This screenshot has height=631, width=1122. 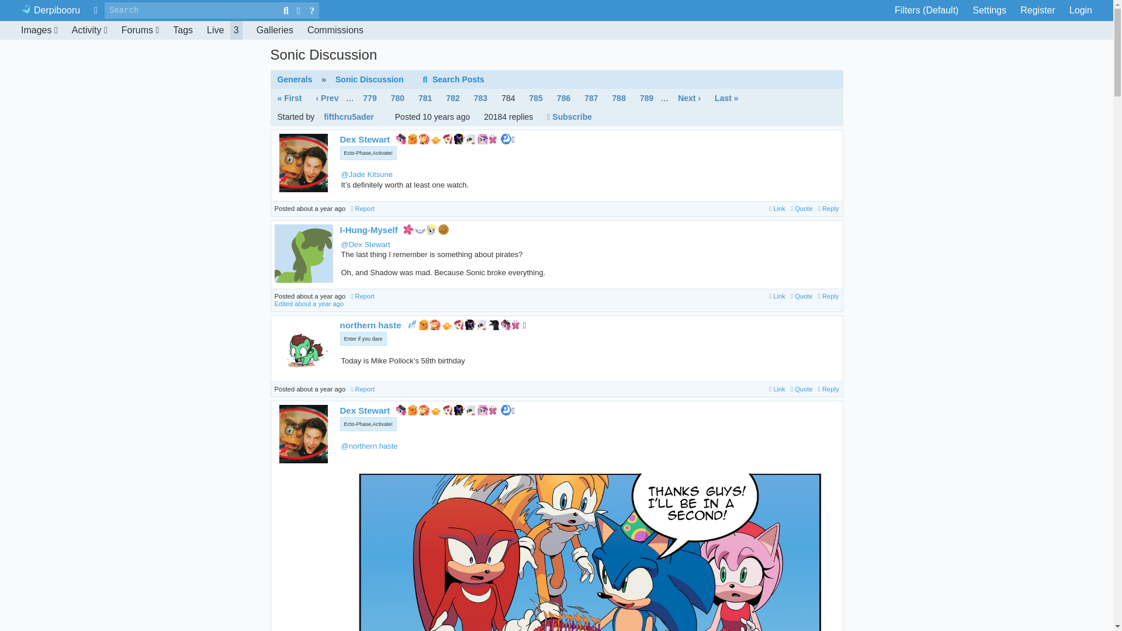 What do you see at coordinates (182, 30) in the screenshot?
I see `Tags` at bounding box center [182, 30].